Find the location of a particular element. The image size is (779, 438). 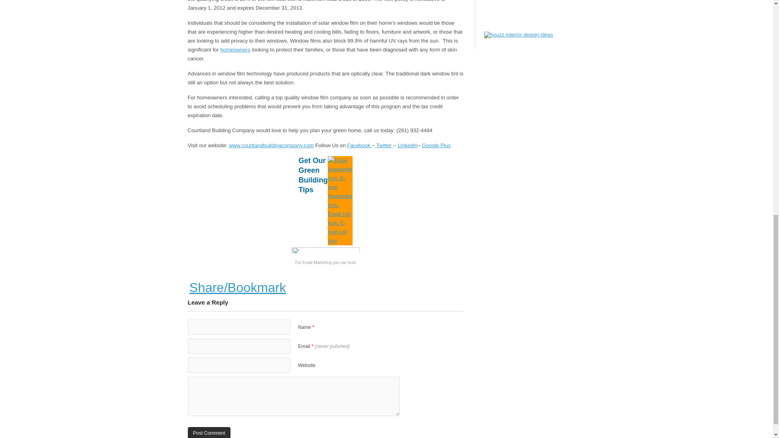

homeowners is located at coordinates (235, 49).